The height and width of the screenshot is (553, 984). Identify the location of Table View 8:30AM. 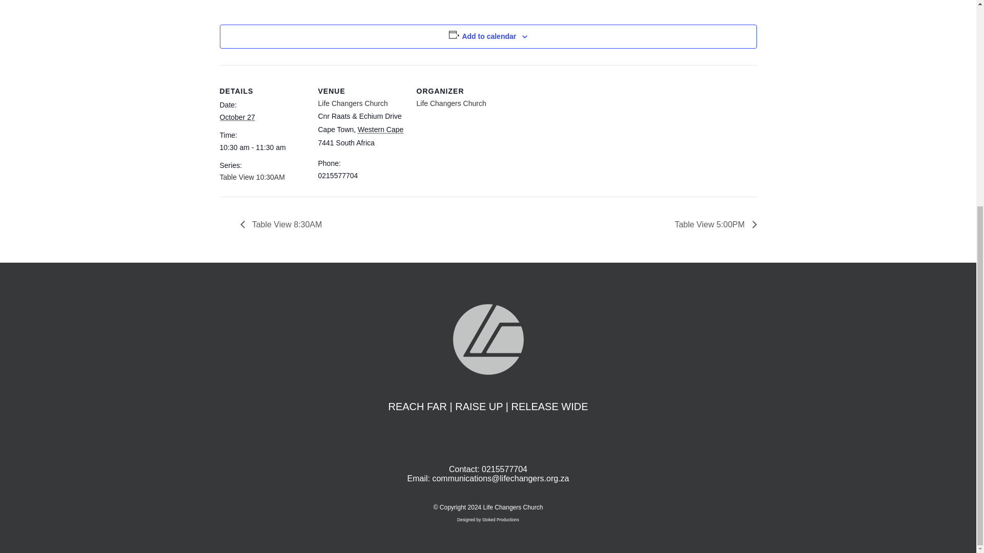
(284, 224).